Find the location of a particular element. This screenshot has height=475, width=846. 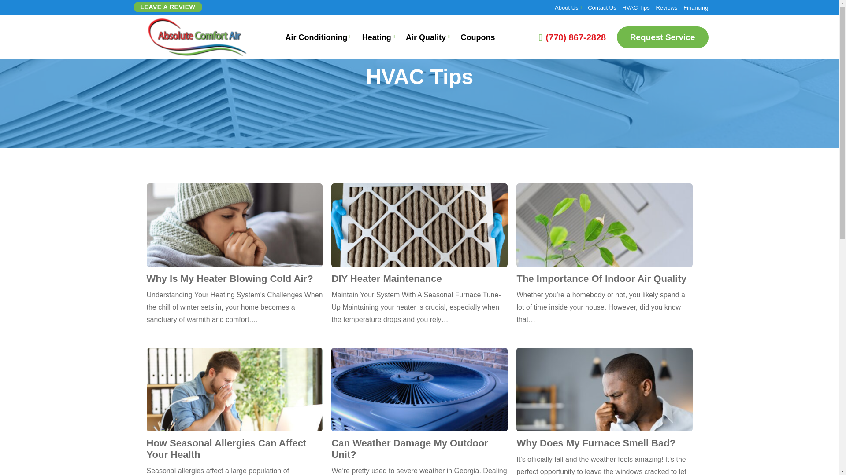

Coupons is located at coordinates (478, 37).